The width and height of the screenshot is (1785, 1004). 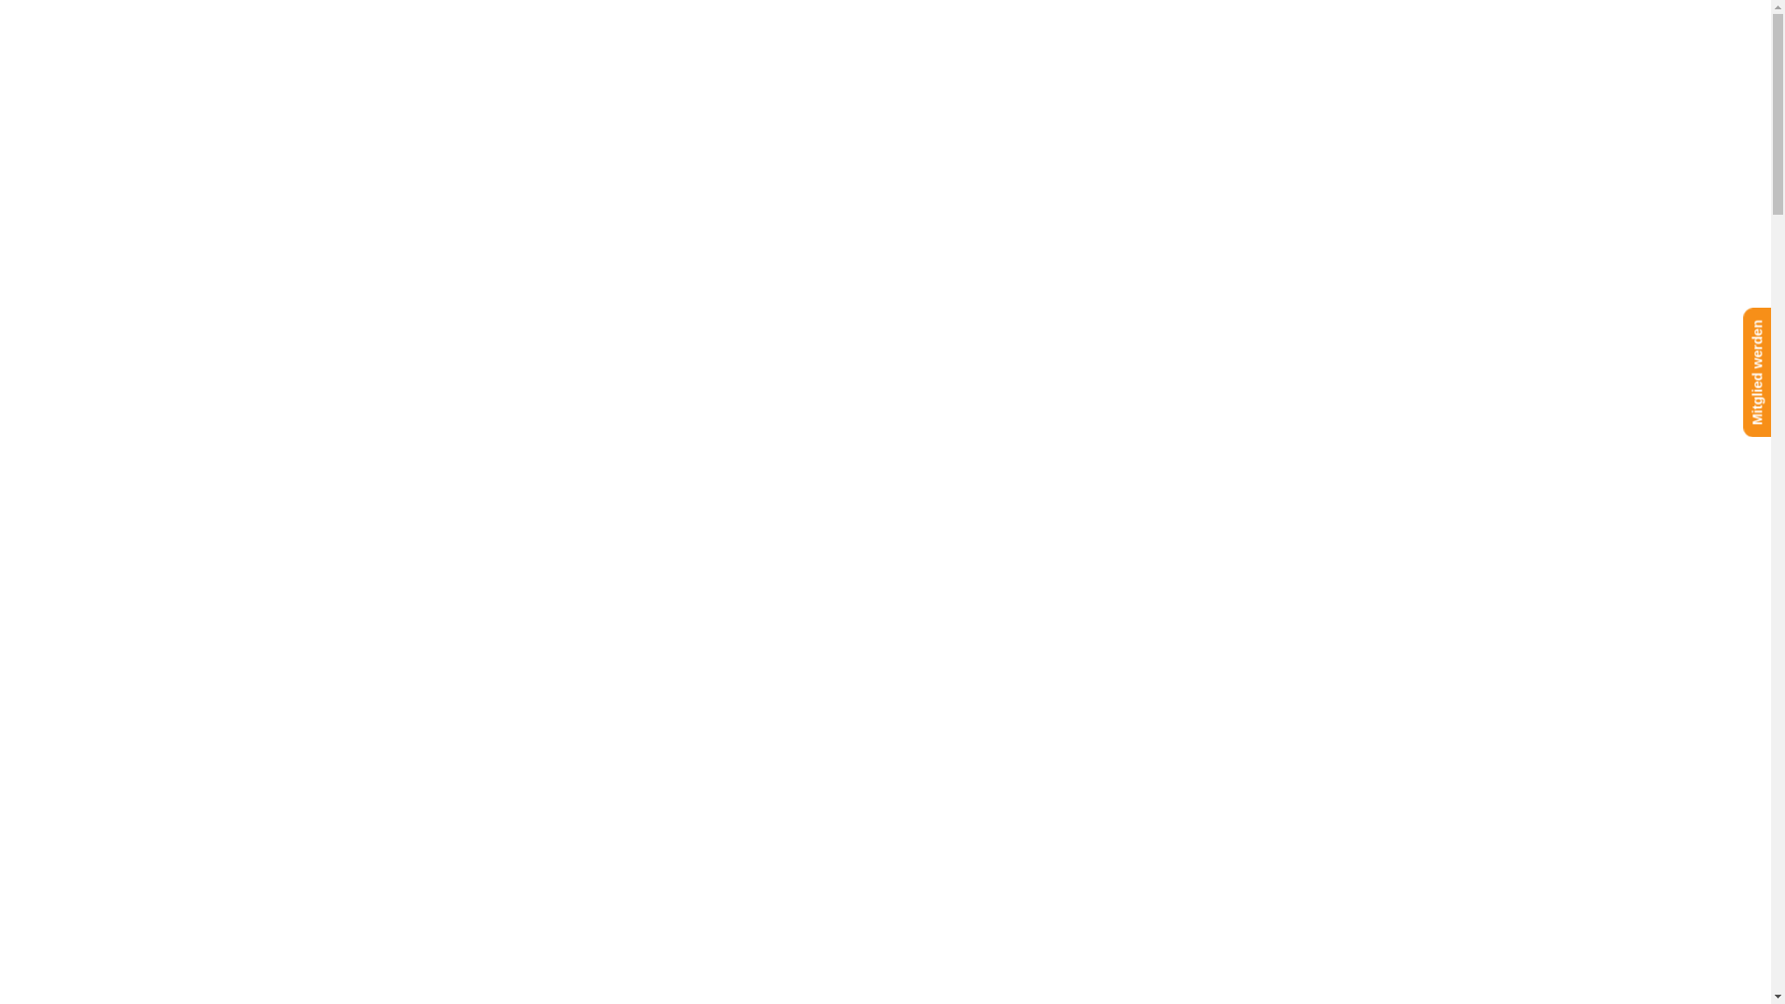 What do you see at coordinates (41, 294) in the screenshot?
I see `Studio` at bounding box center [41, 294].